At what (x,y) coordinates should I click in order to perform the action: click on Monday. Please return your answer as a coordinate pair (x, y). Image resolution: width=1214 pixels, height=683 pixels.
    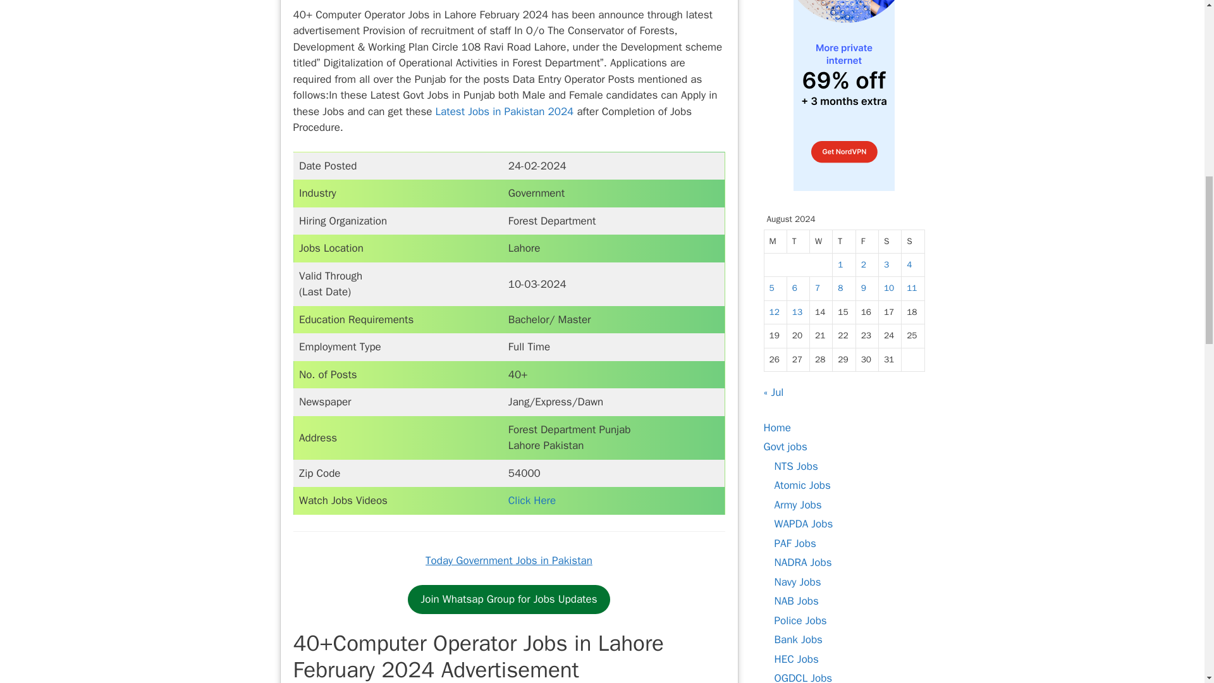
    Looking at the image, I should click on (775, 242).